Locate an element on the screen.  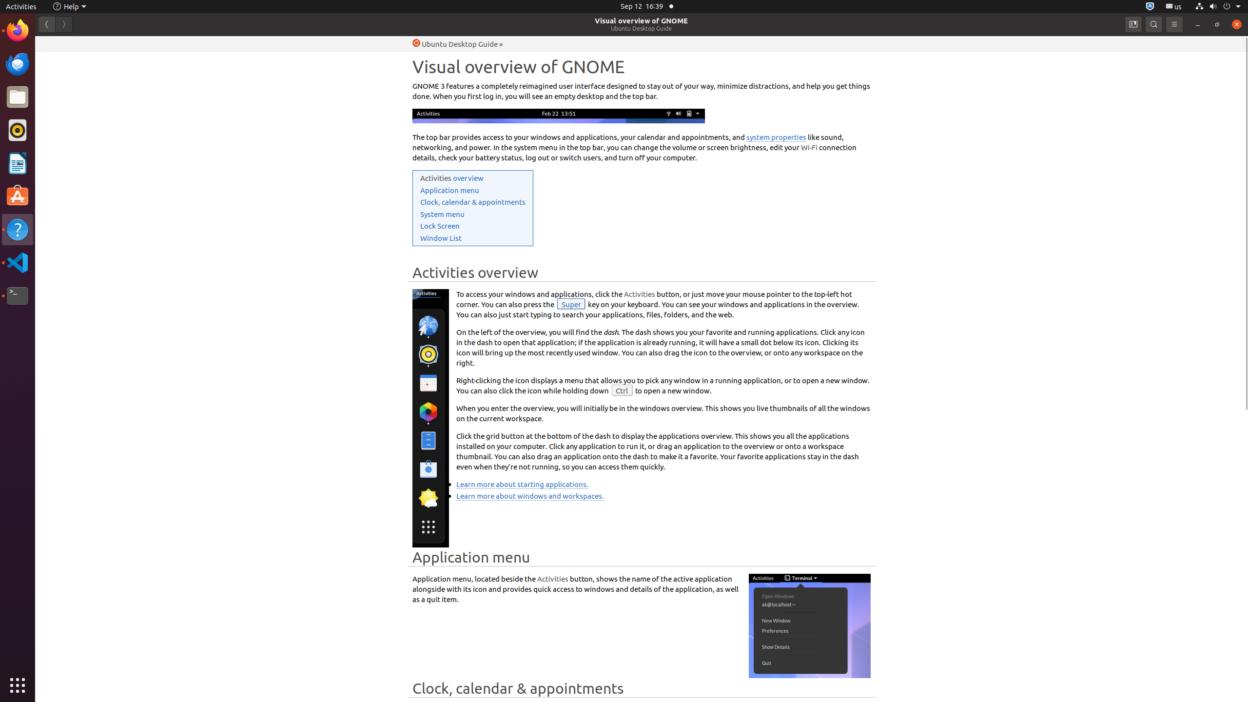
li.txt is located at coordinates (126, 43).